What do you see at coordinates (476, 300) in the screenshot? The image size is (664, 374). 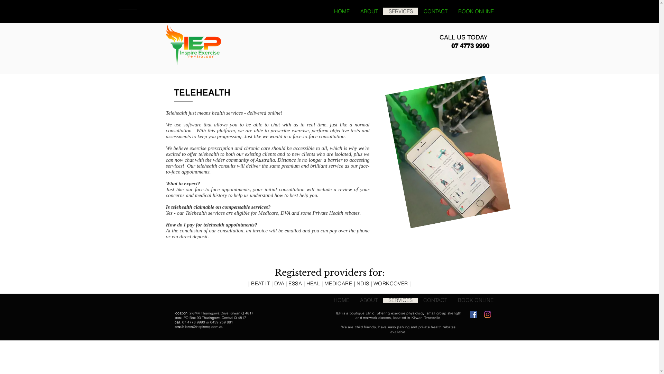 I see `BOOK ONLINE` at bounding box center [476, 300].